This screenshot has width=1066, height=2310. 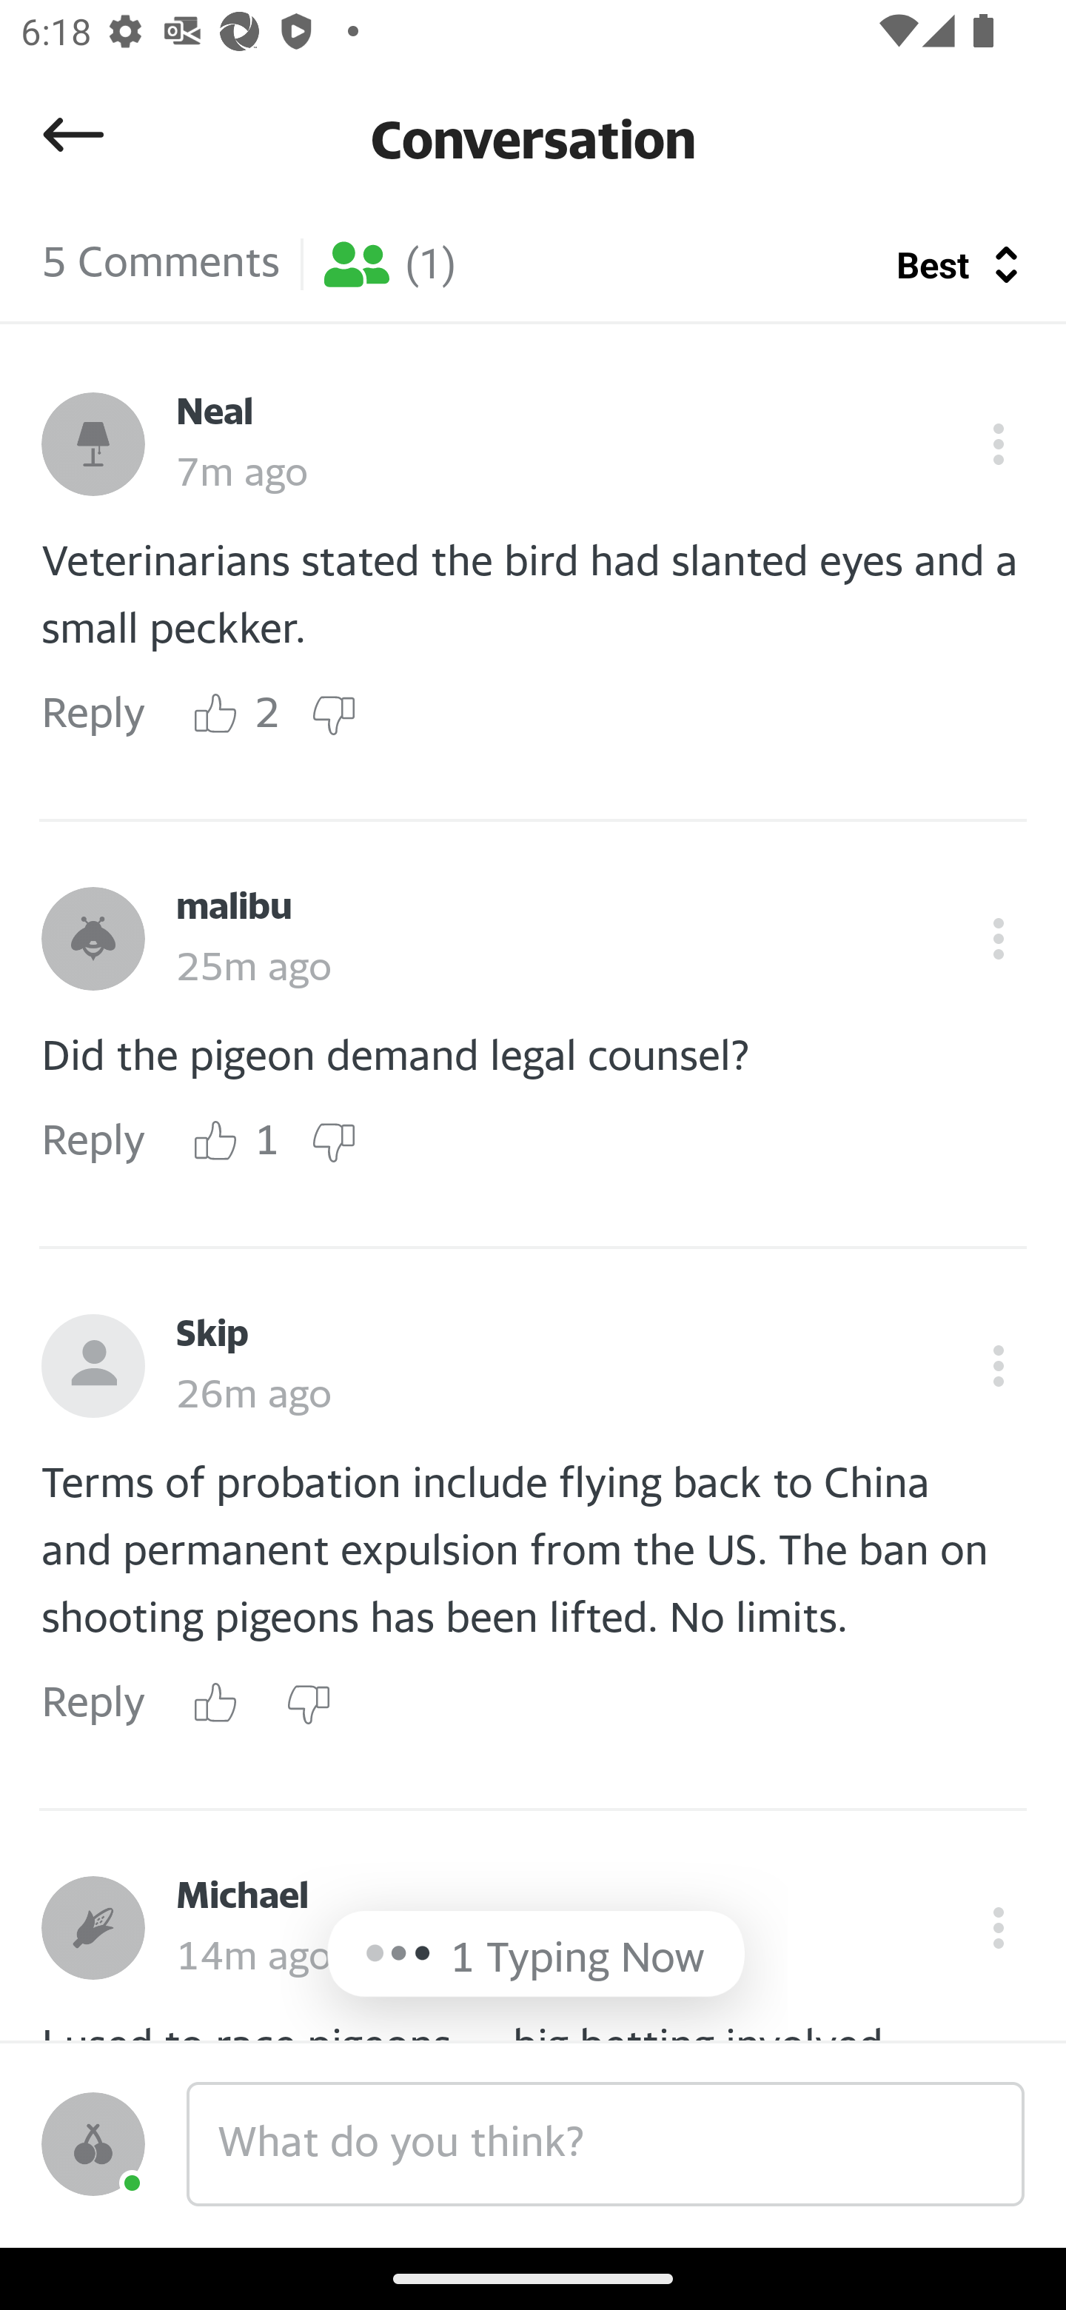 I want to click on Skip, so click(x=212, y=1335).